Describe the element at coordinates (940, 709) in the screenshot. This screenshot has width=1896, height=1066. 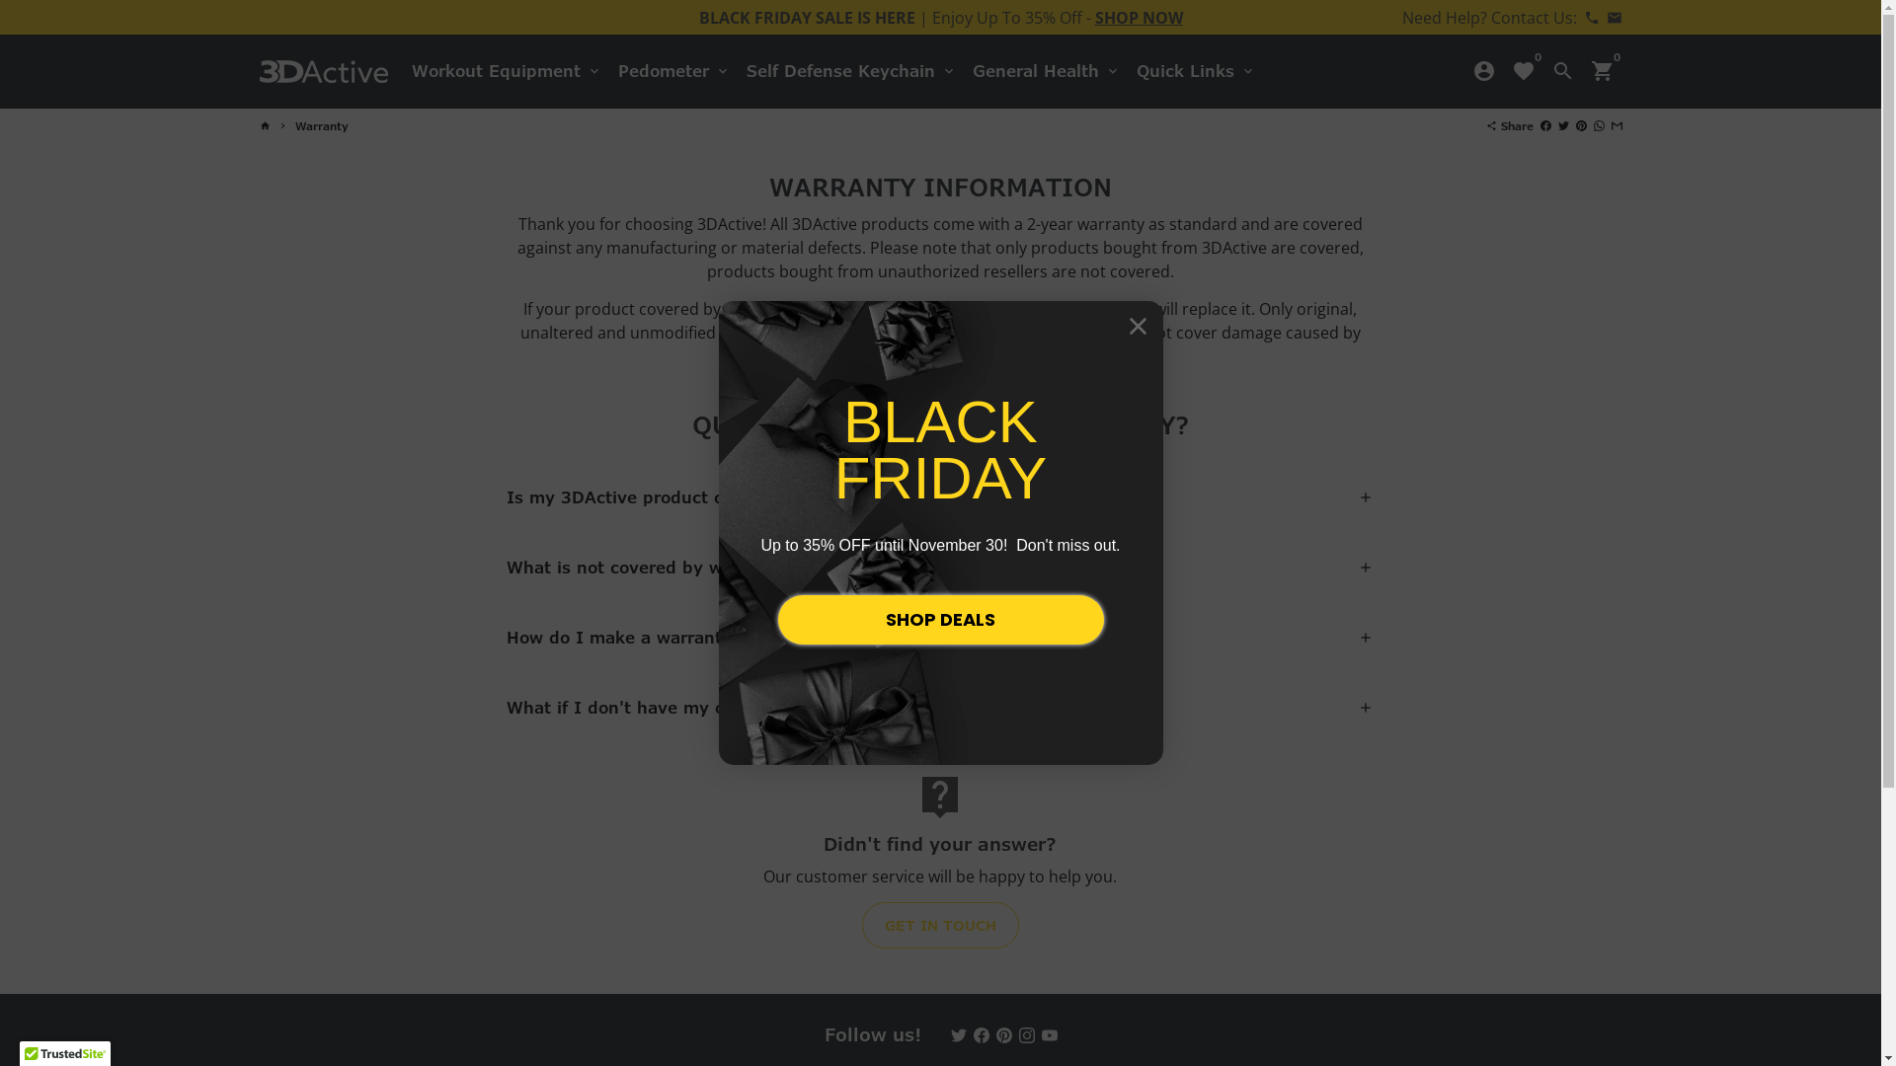
I see `What if I don't have my order number?` at that location.